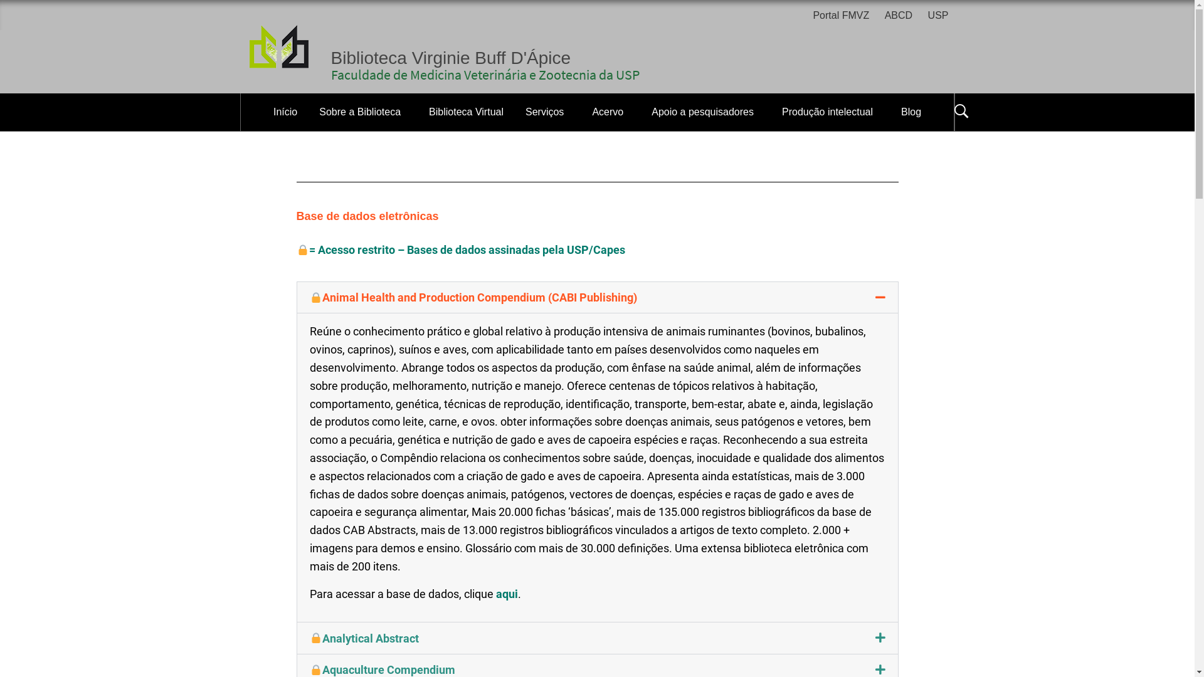 Image resolution: width=1204 pixels, height=677 pixels. What do you see at coordinates (473, 297) in the screenshot?
I see `Animal Health and Production Compendium (CABI Publishing)` at bounding box center [473, 297].